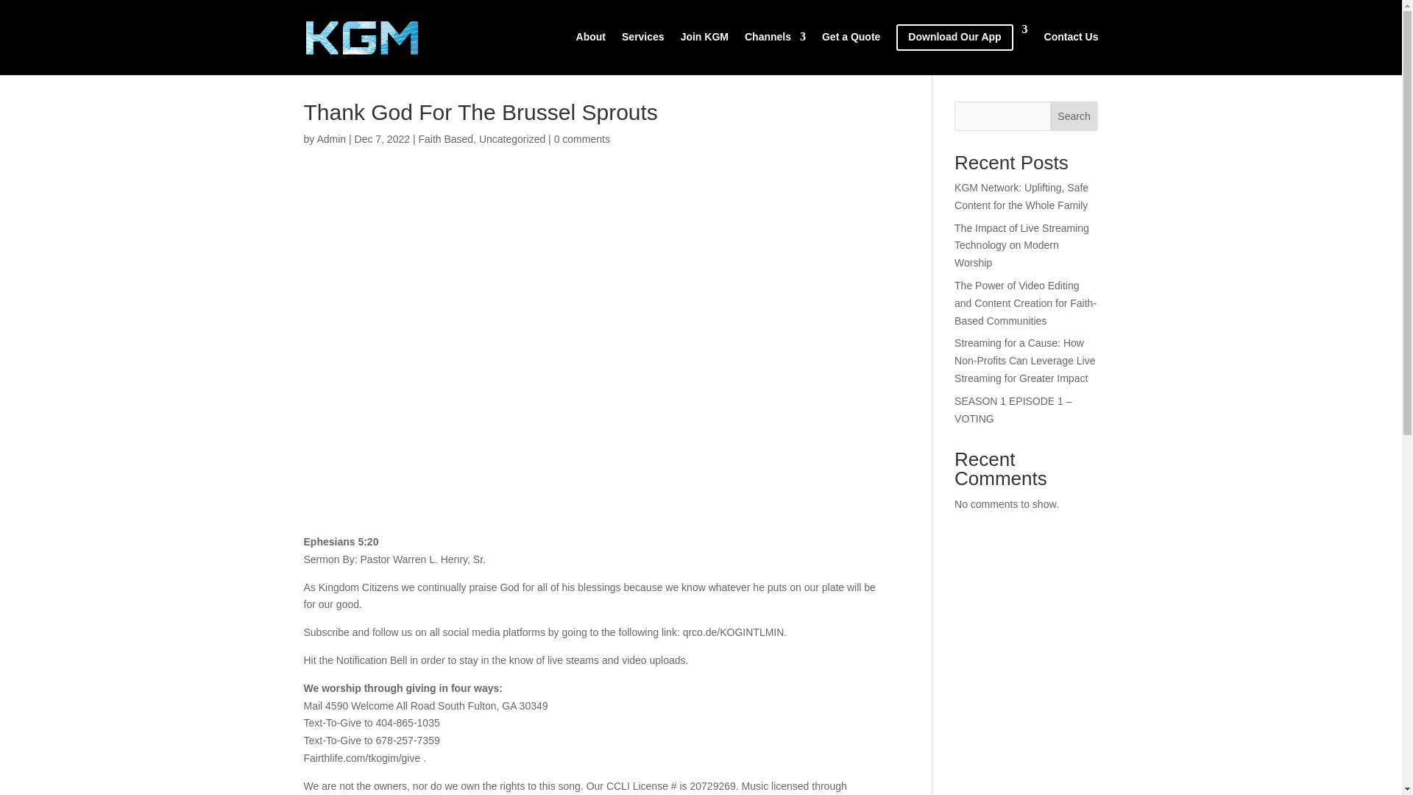 The width and height of the screenshot is (1413, 795). I want to click on Contact Us, so click(1072, 49).